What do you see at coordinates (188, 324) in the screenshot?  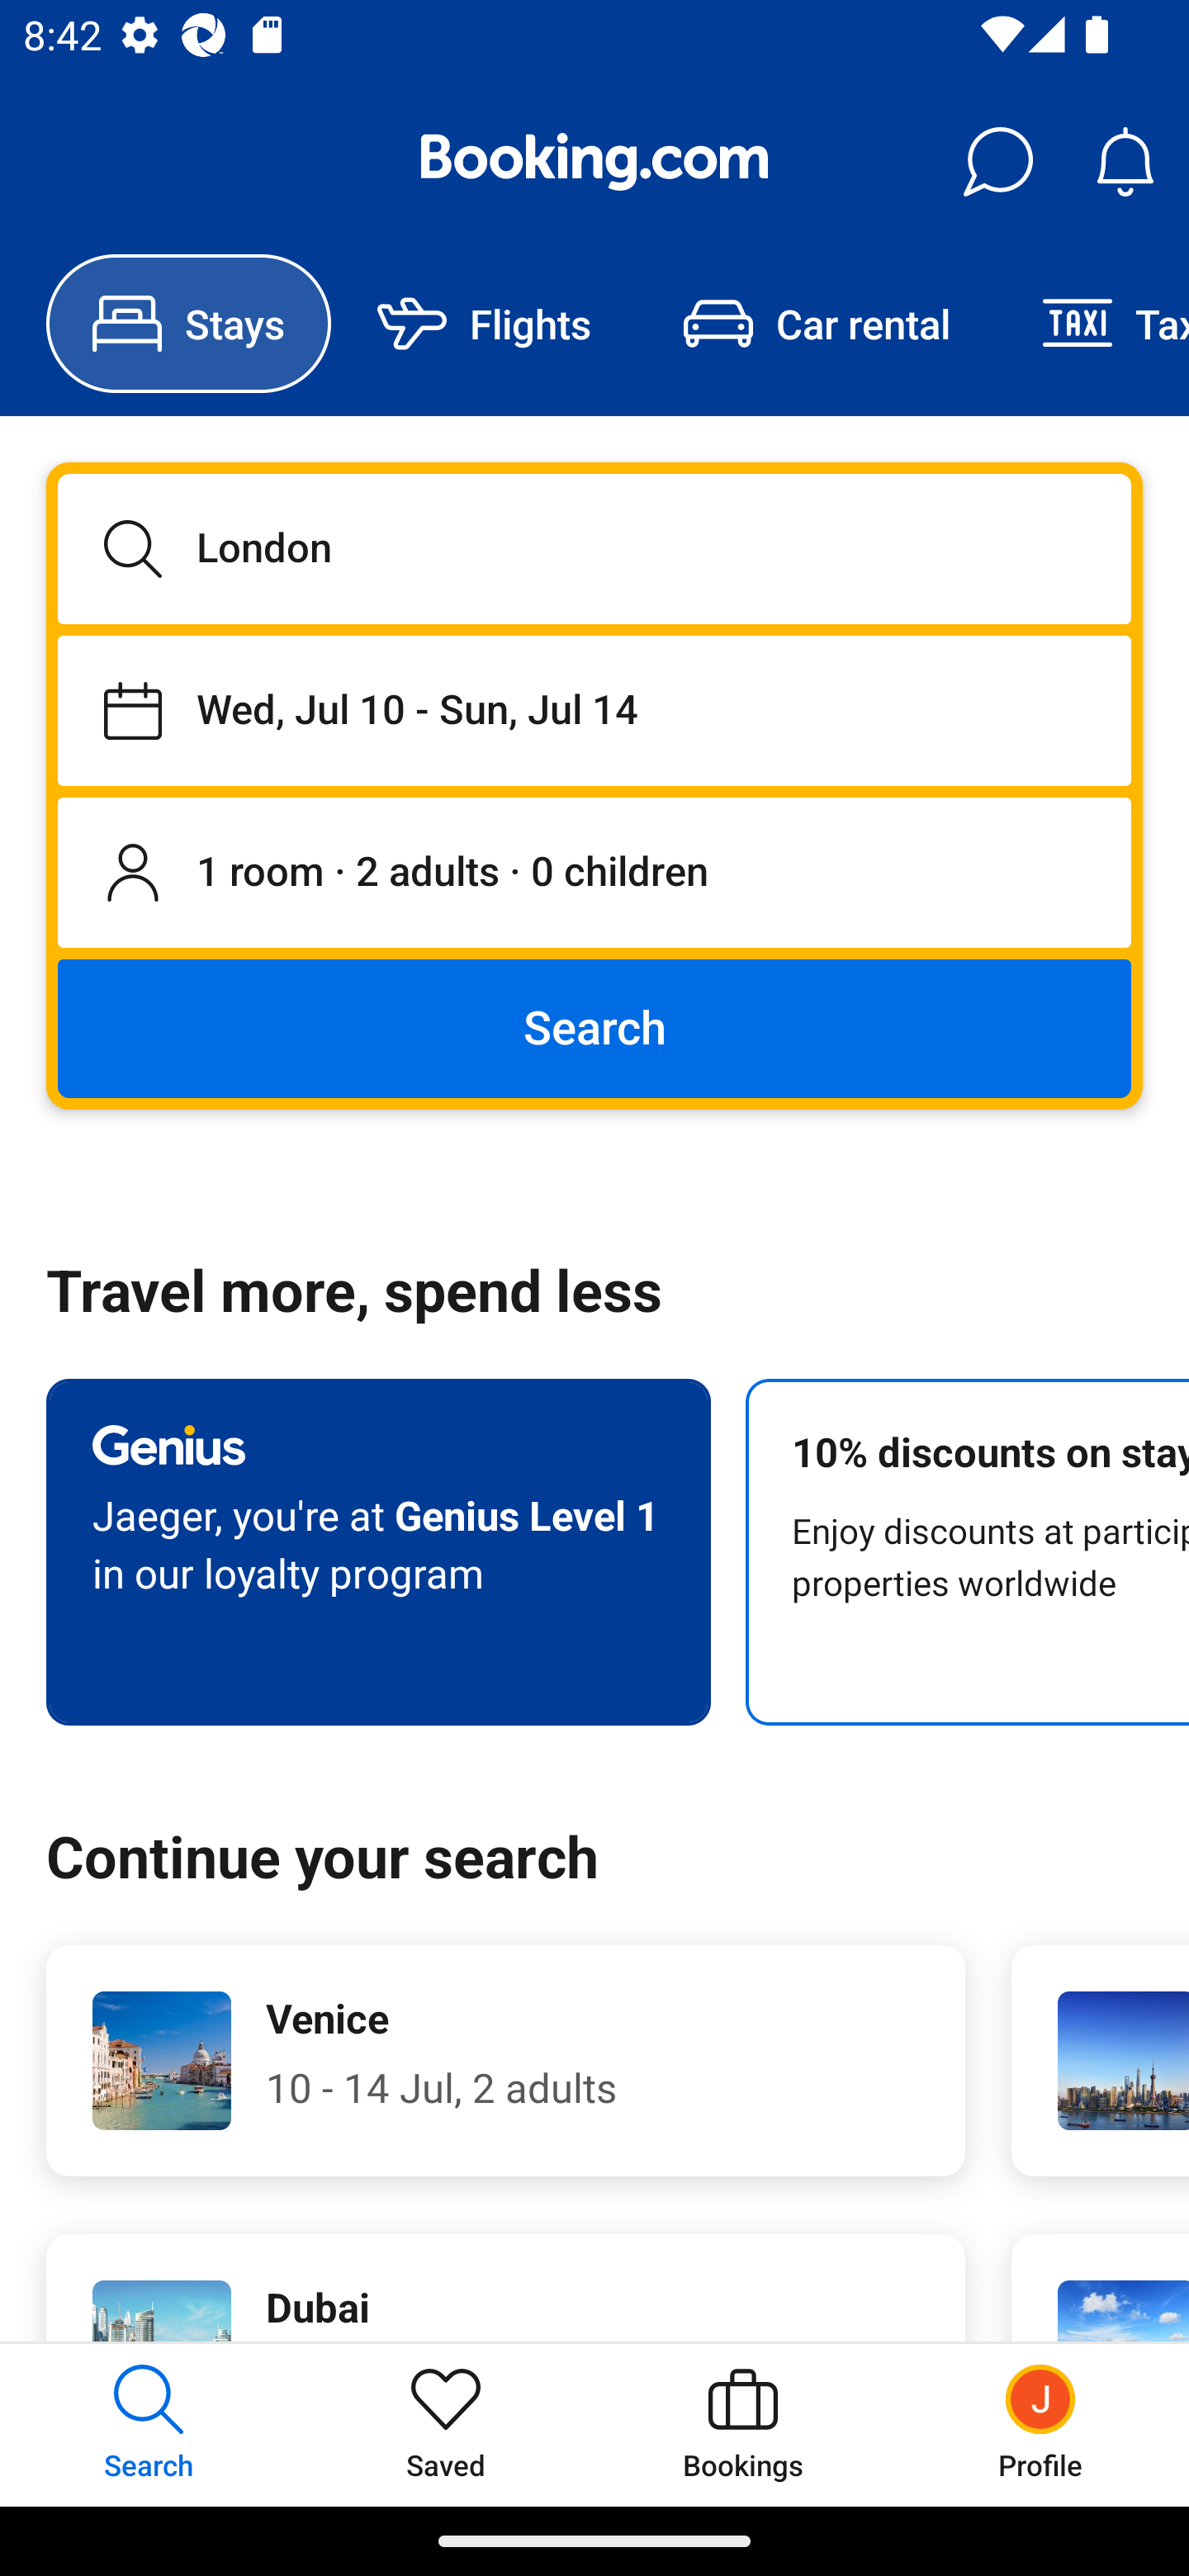 I see `Stays` at bounding box center [188, 324].